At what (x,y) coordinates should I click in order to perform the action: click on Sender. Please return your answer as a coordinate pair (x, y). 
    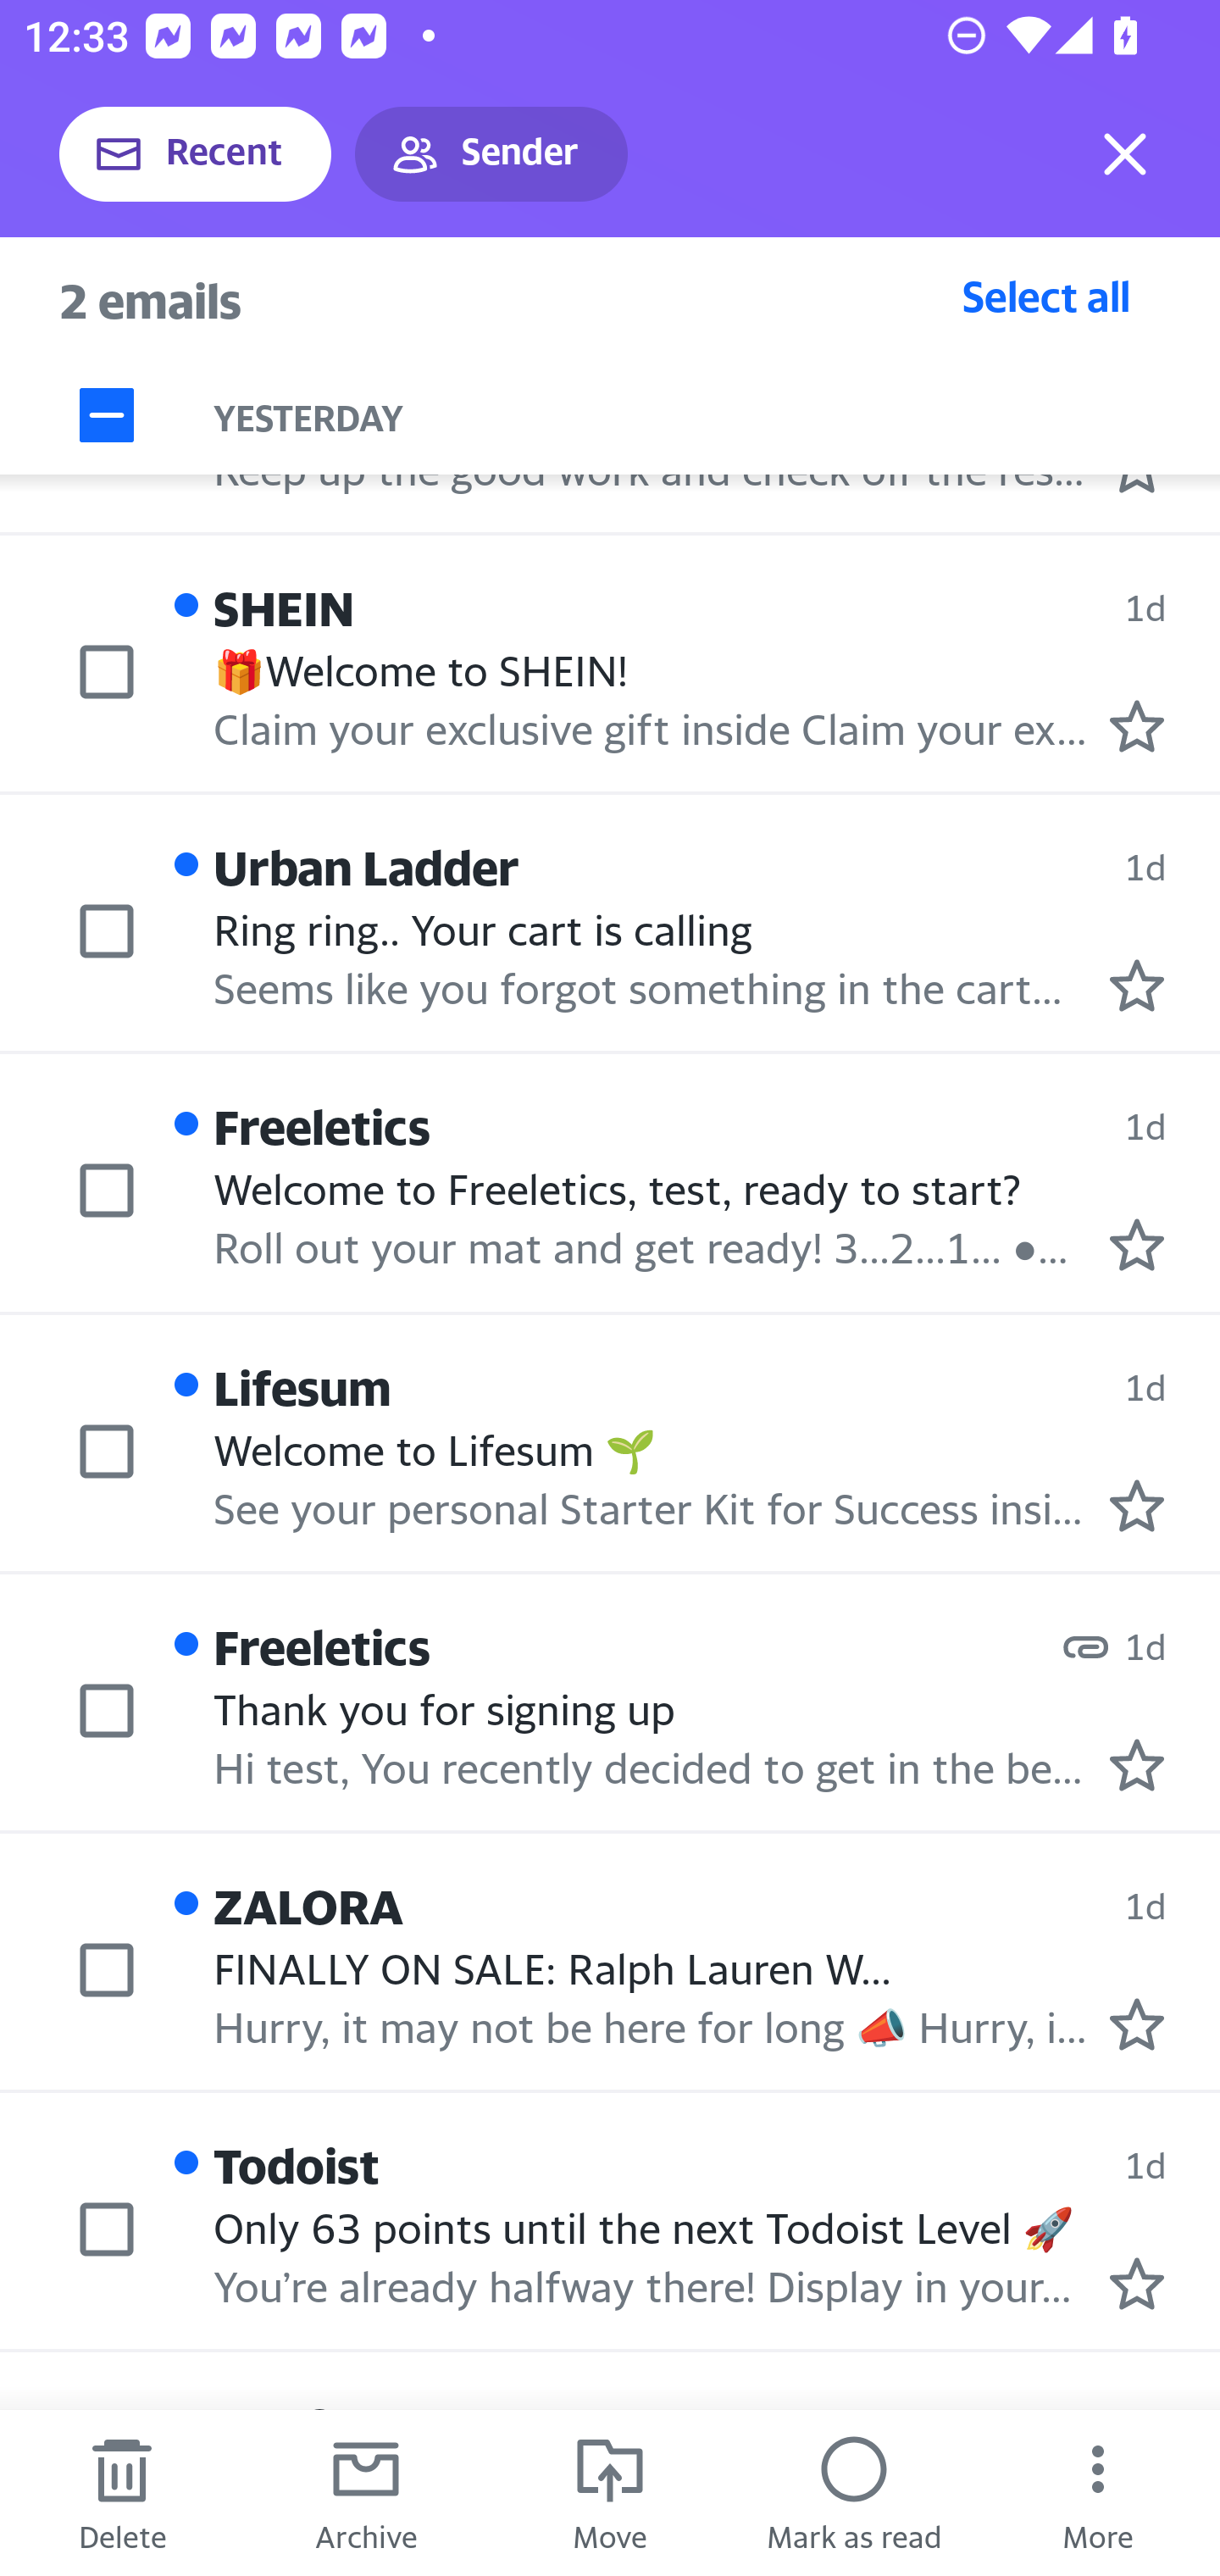
    Looking at the image, I should click on (491, 154).